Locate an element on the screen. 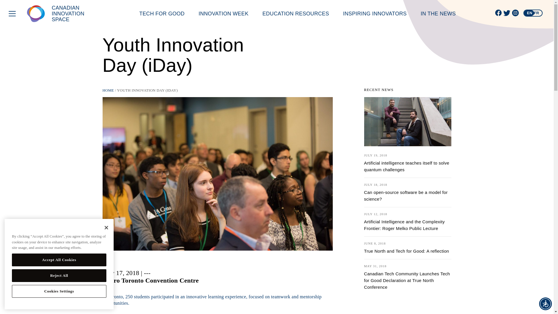 The width and height of the screenshot is (558, 314). TECH FOR GOOD is located at coordinates (162, 13).